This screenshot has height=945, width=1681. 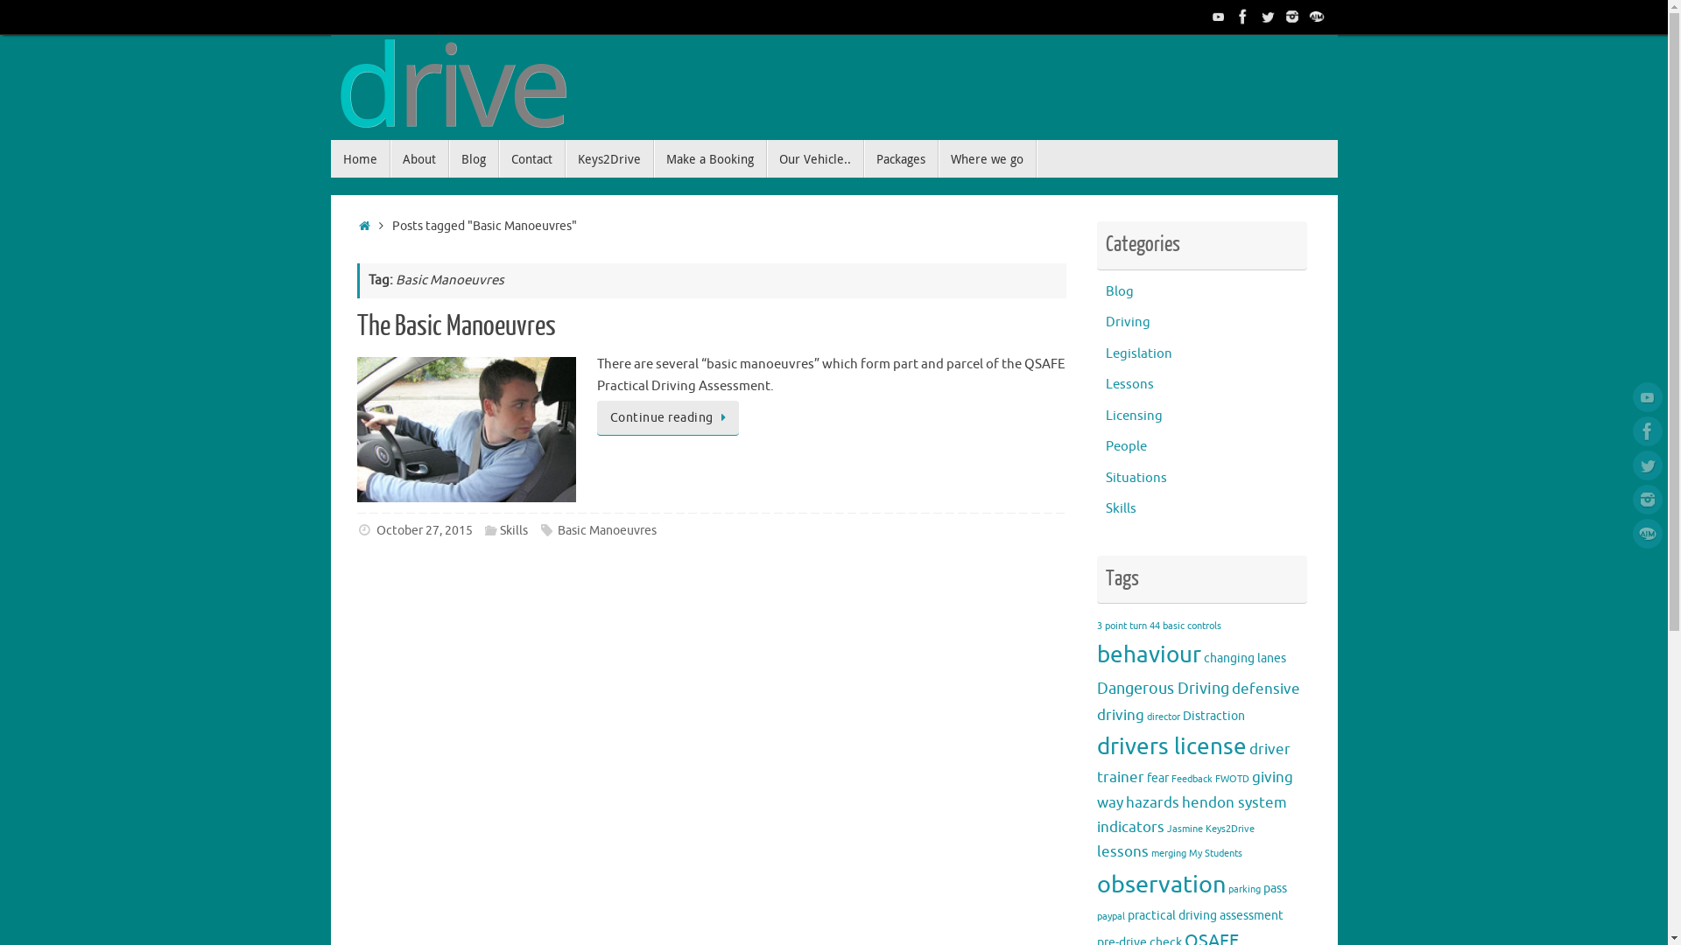 What do you see at coordinates (1275, 888) in the screenshot?
I see `pass` at bounding box center [1275, 888].